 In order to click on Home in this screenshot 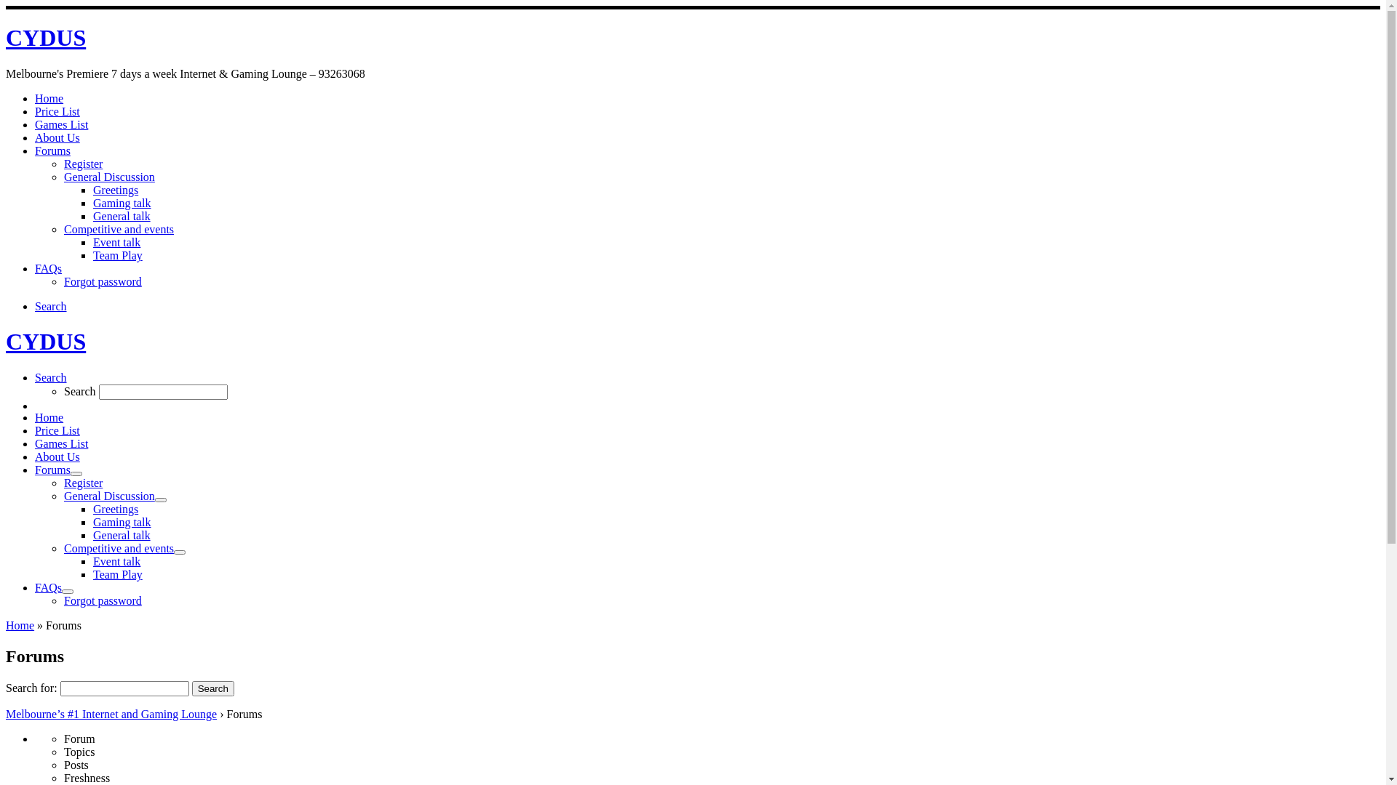, I will do `click(20, 625)`.